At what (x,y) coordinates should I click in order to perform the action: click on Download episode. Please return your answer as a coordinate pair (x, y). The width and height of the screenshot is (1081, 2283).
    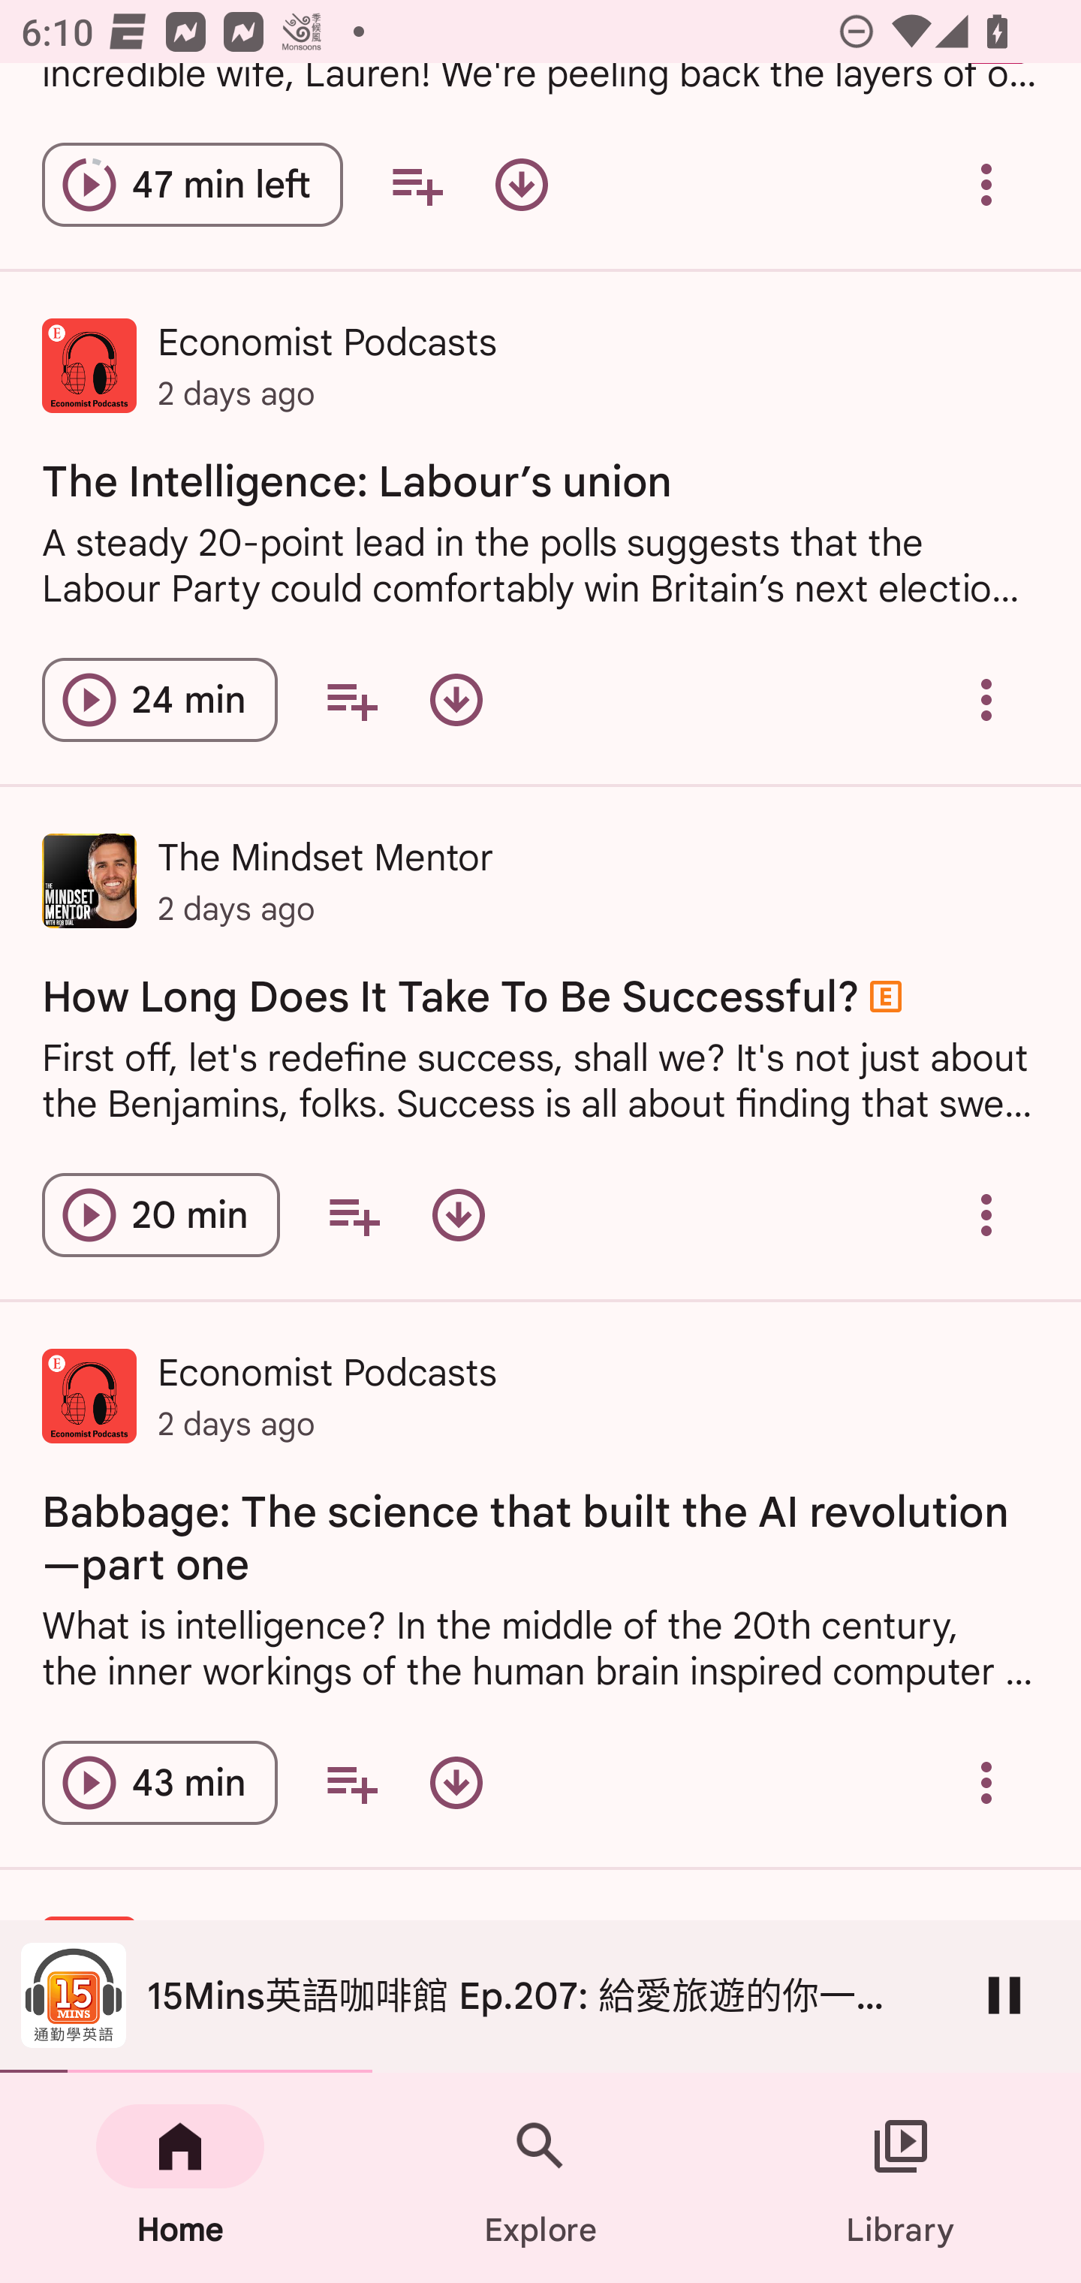
    Looking at the image, I should click on (459, 1215).